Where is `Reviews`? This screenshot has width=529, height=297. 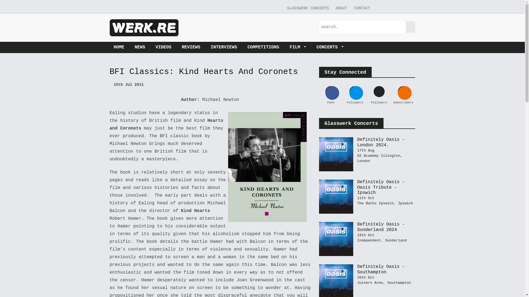
Reviews is located at coordinates (191, 47).